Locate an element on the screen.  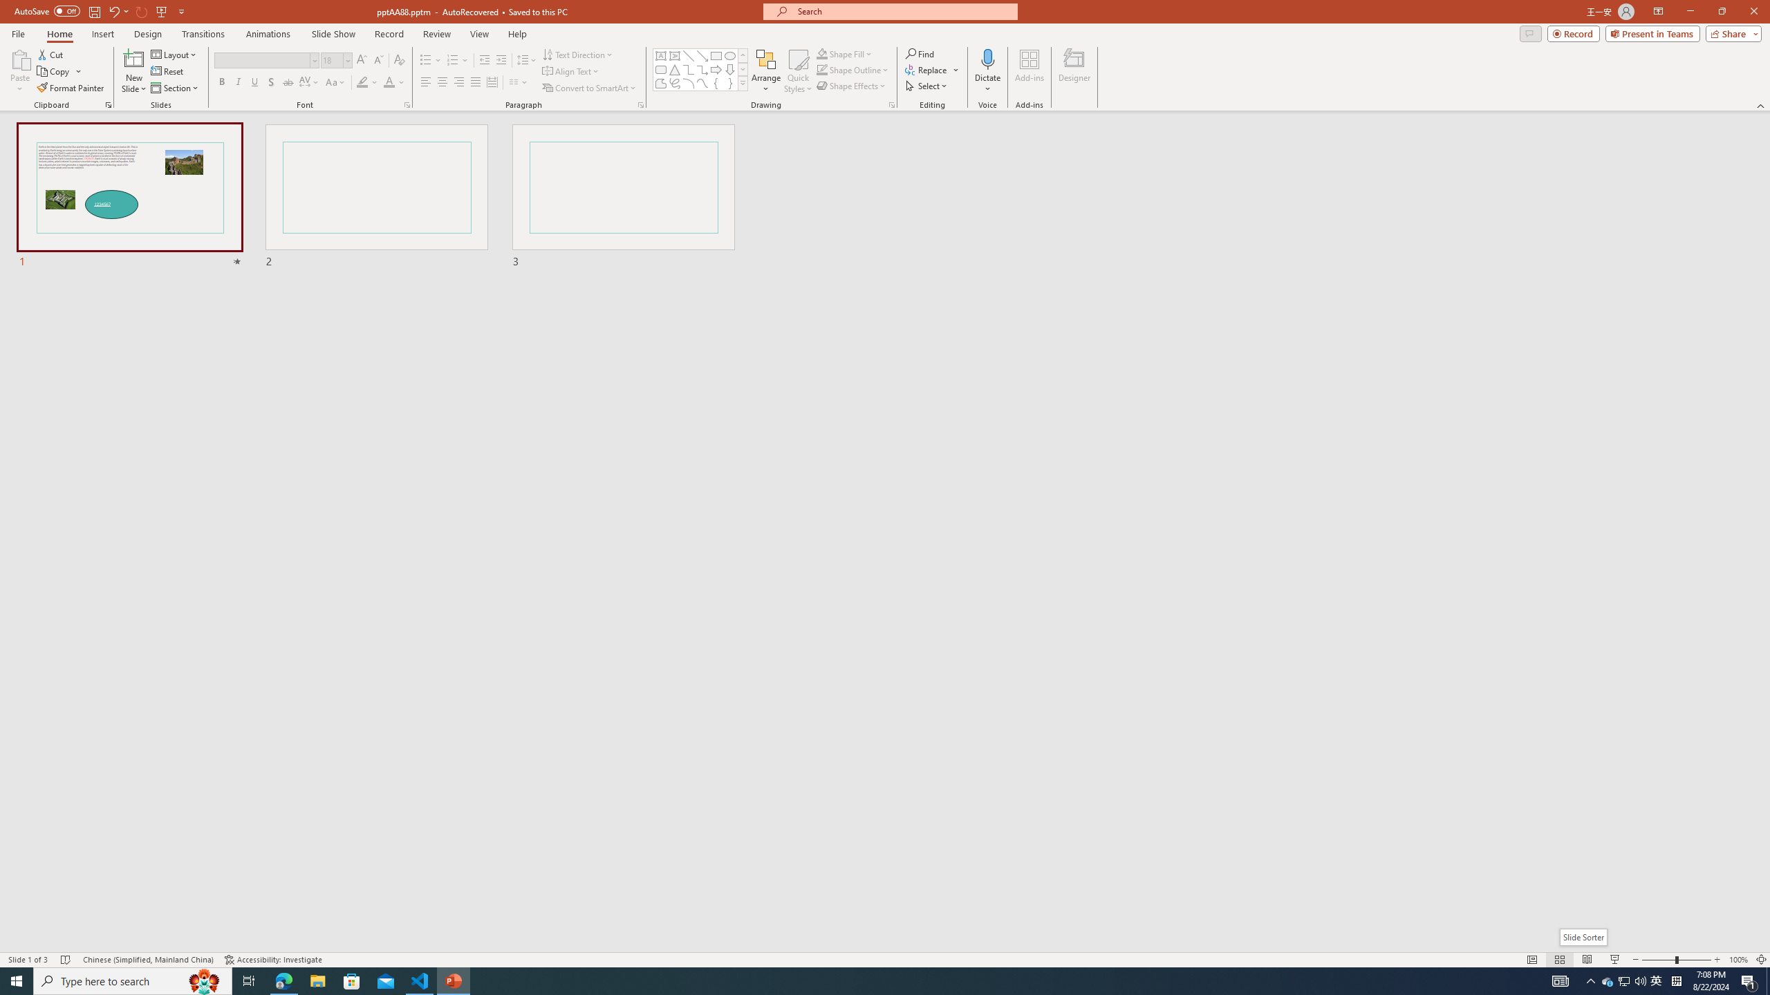
Font Size is located at coordinates (332, 59).